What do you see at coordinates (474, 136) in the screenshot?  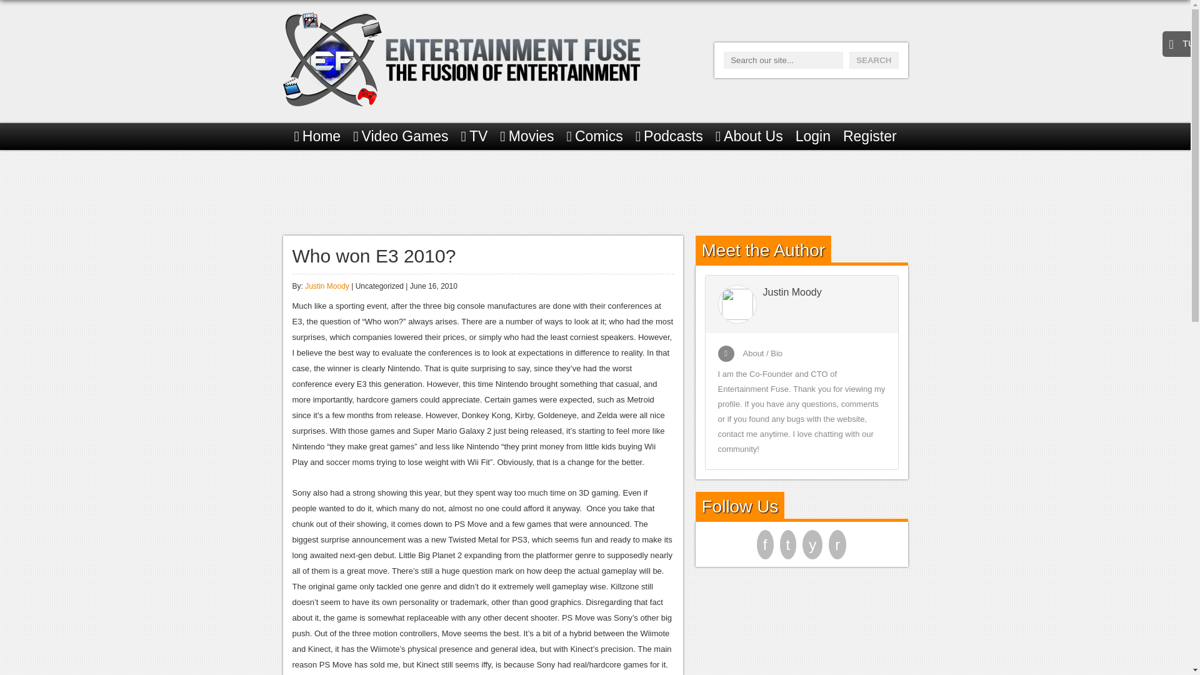 I see `TV` at bounding box center [474, 136].